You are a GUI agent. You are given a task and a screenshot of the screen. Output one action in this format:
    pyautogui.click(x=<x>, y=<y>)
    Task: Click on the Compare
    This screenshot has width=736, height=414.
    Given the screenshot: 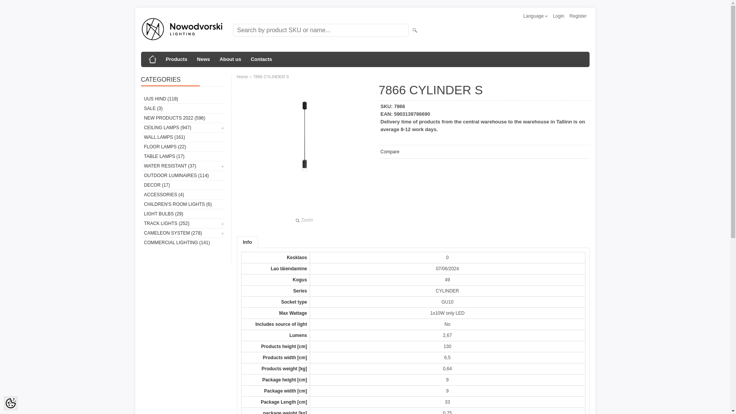 What is the action you would take?
    pyautogui.click(x=389, y=151)
    